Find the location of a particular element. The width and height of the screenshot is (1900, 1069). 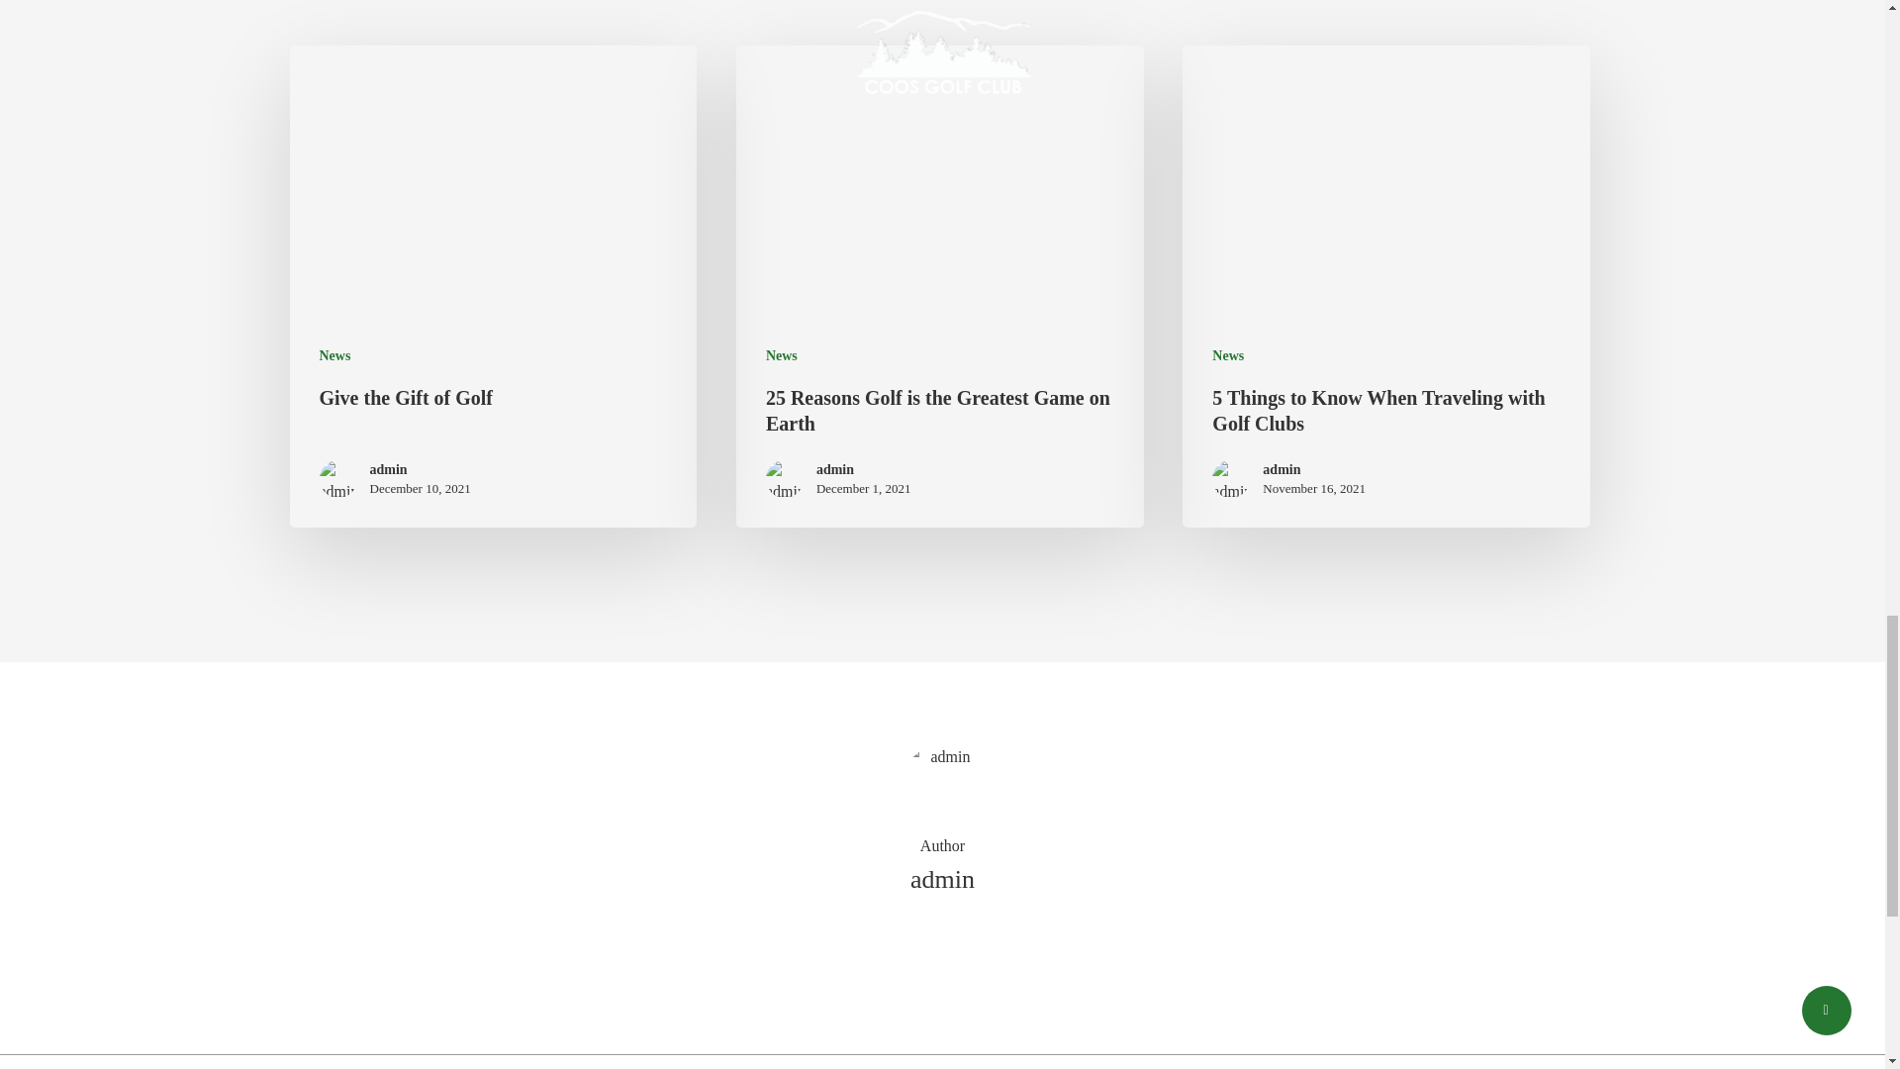

admin is located at coordinates (864, 469).